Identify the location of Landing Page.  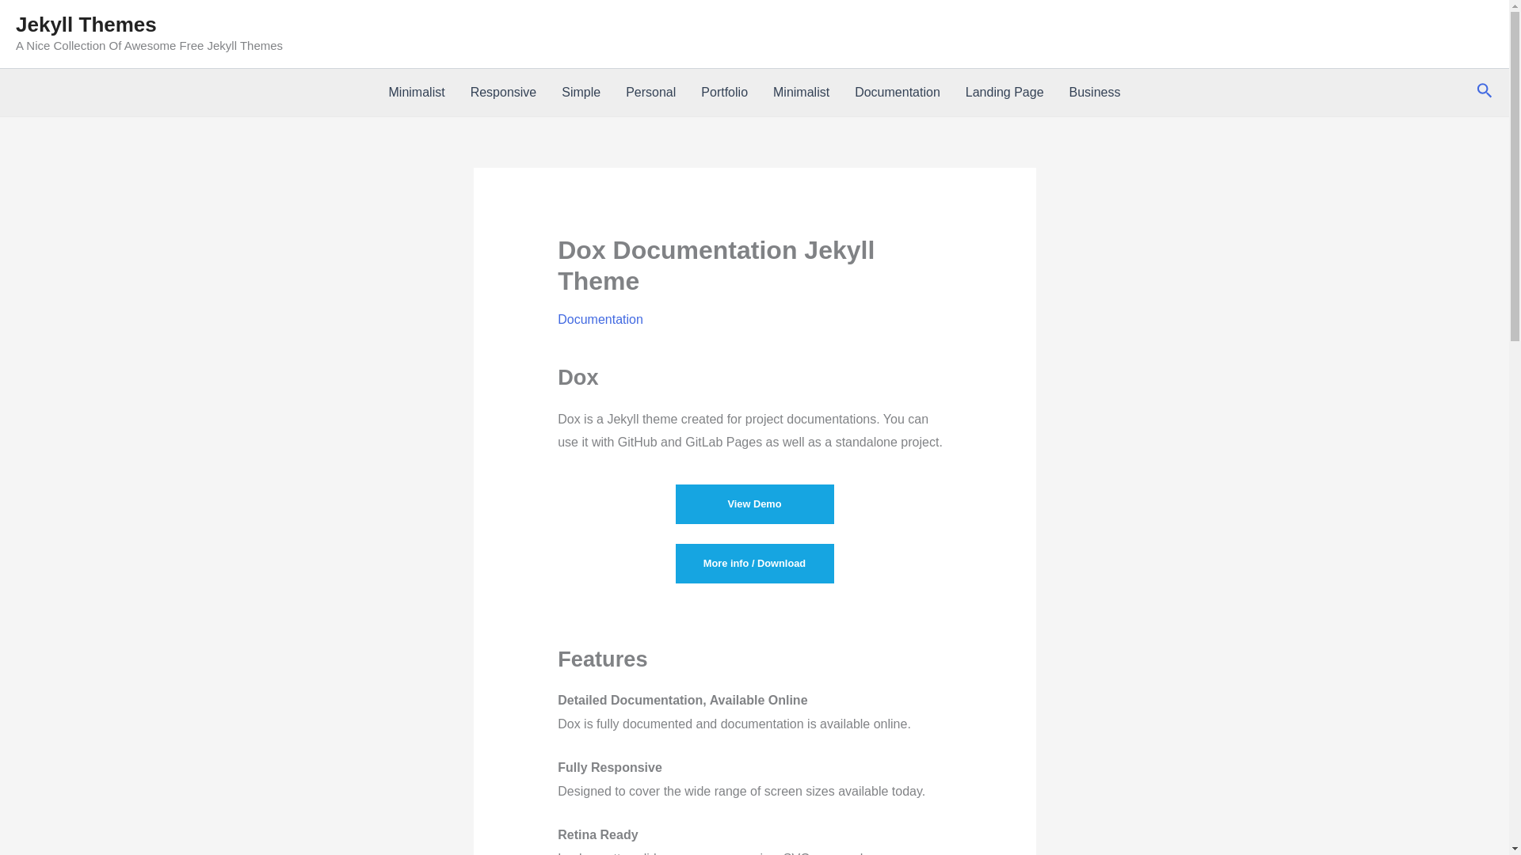
(1004, 92).